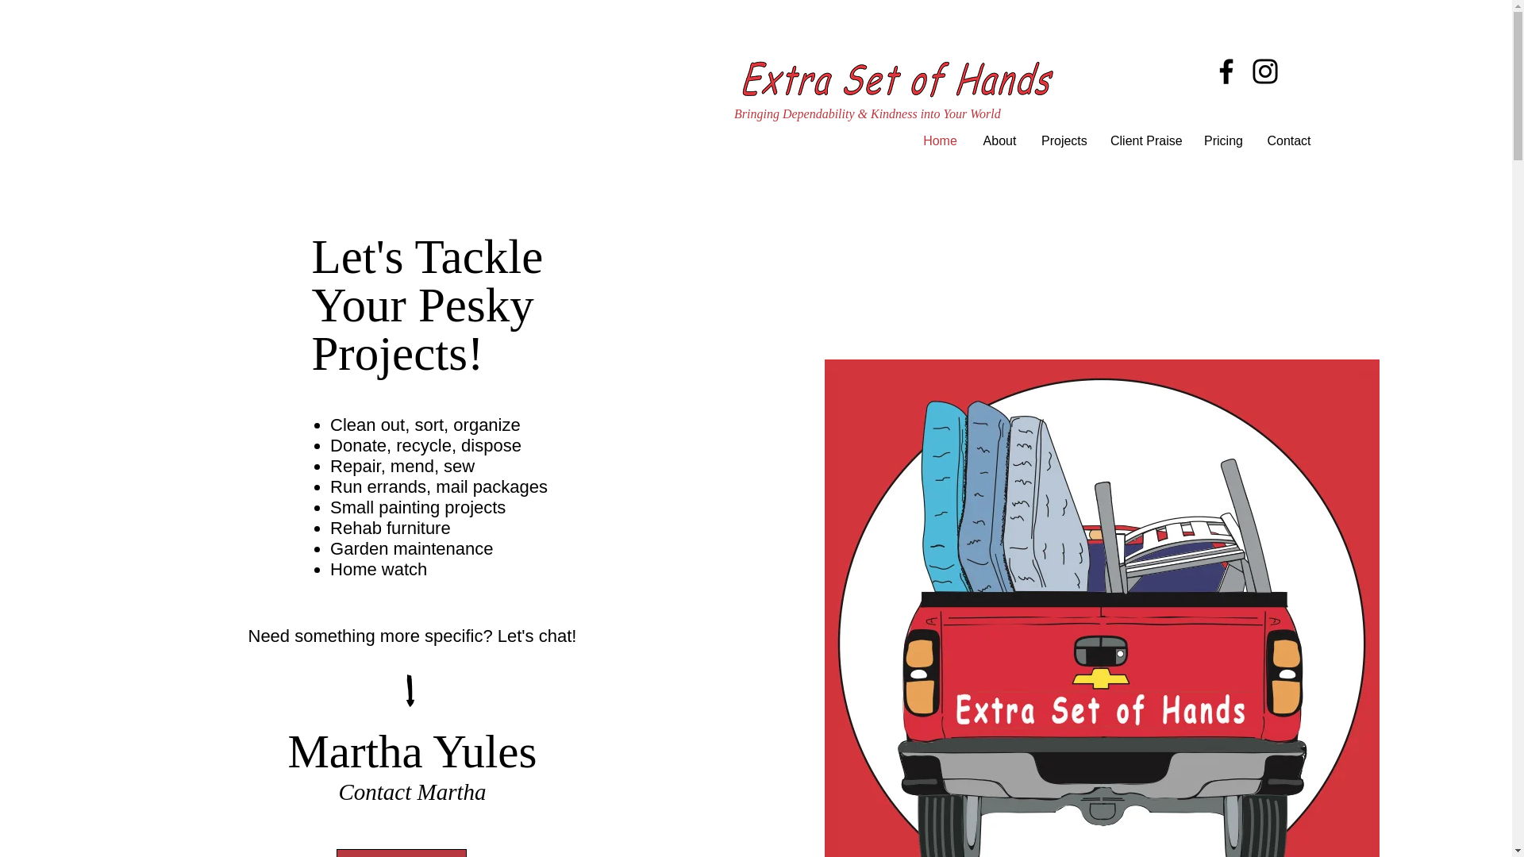  Describe the element at coordinates (999, 141) in the screenshot. I see `About` at that location.